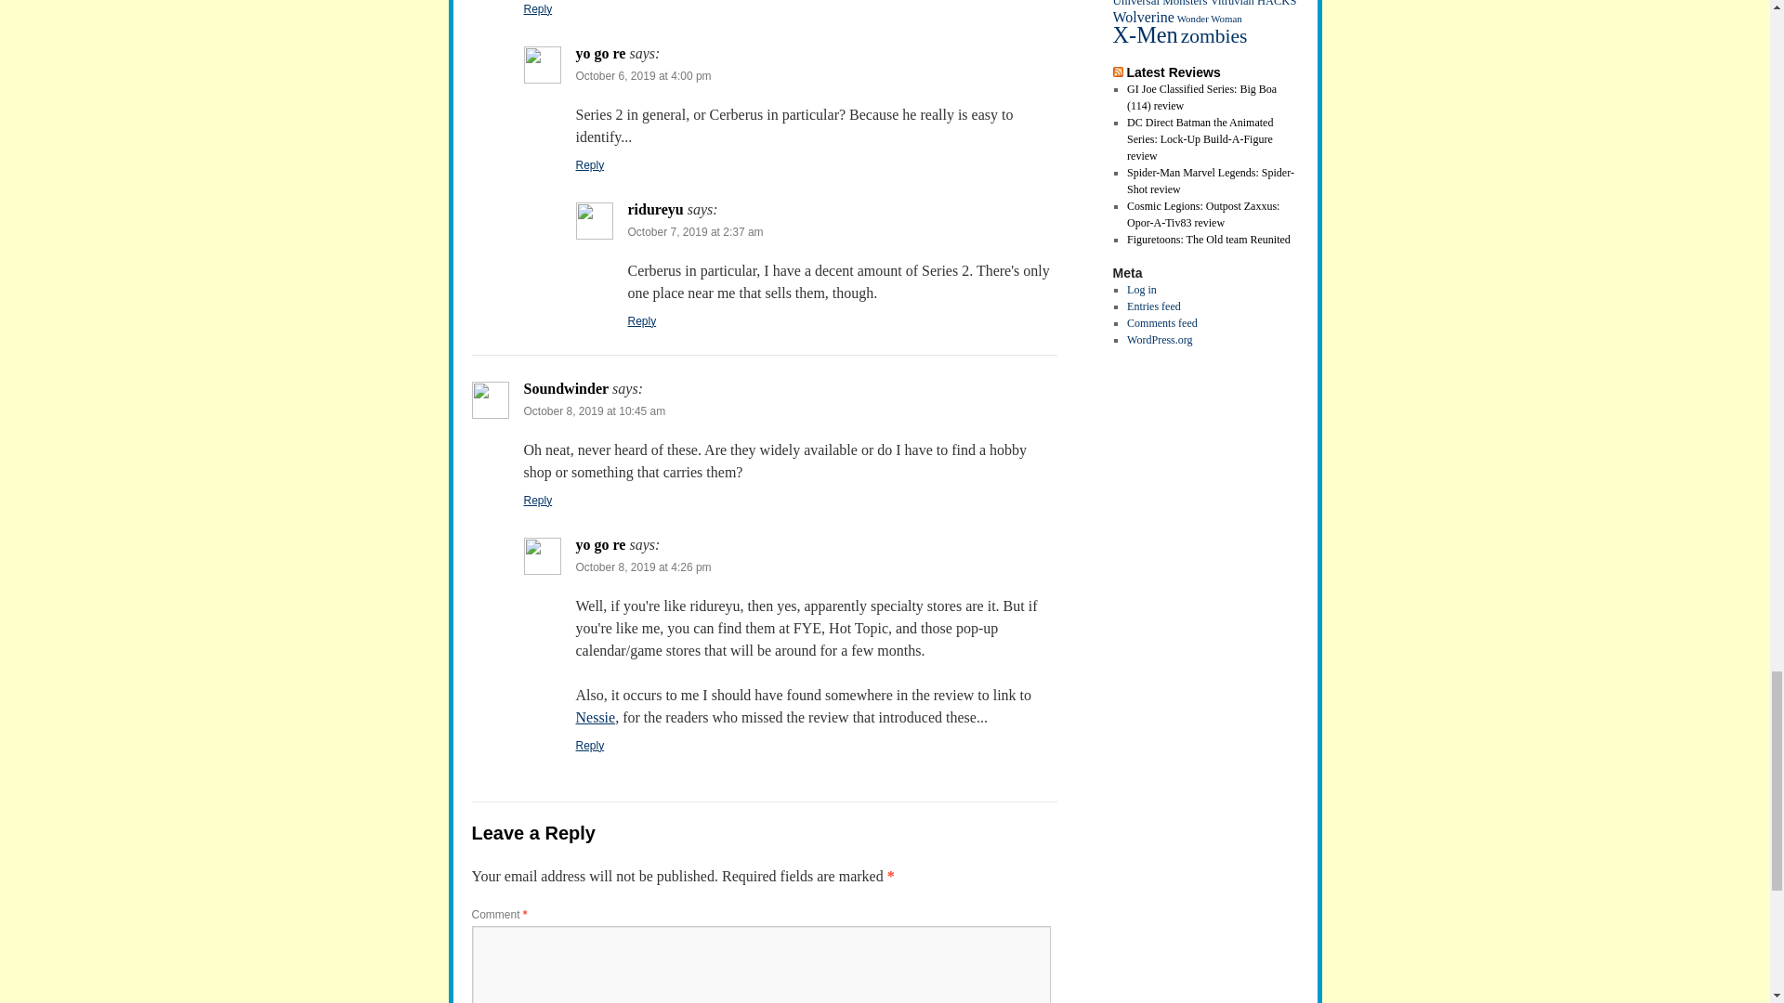 Image resolution: width=1784 pixels, height=1003 pixels. Describe the element at coordinates (539, 9) in the screenshot. I see `Reply` at that location.